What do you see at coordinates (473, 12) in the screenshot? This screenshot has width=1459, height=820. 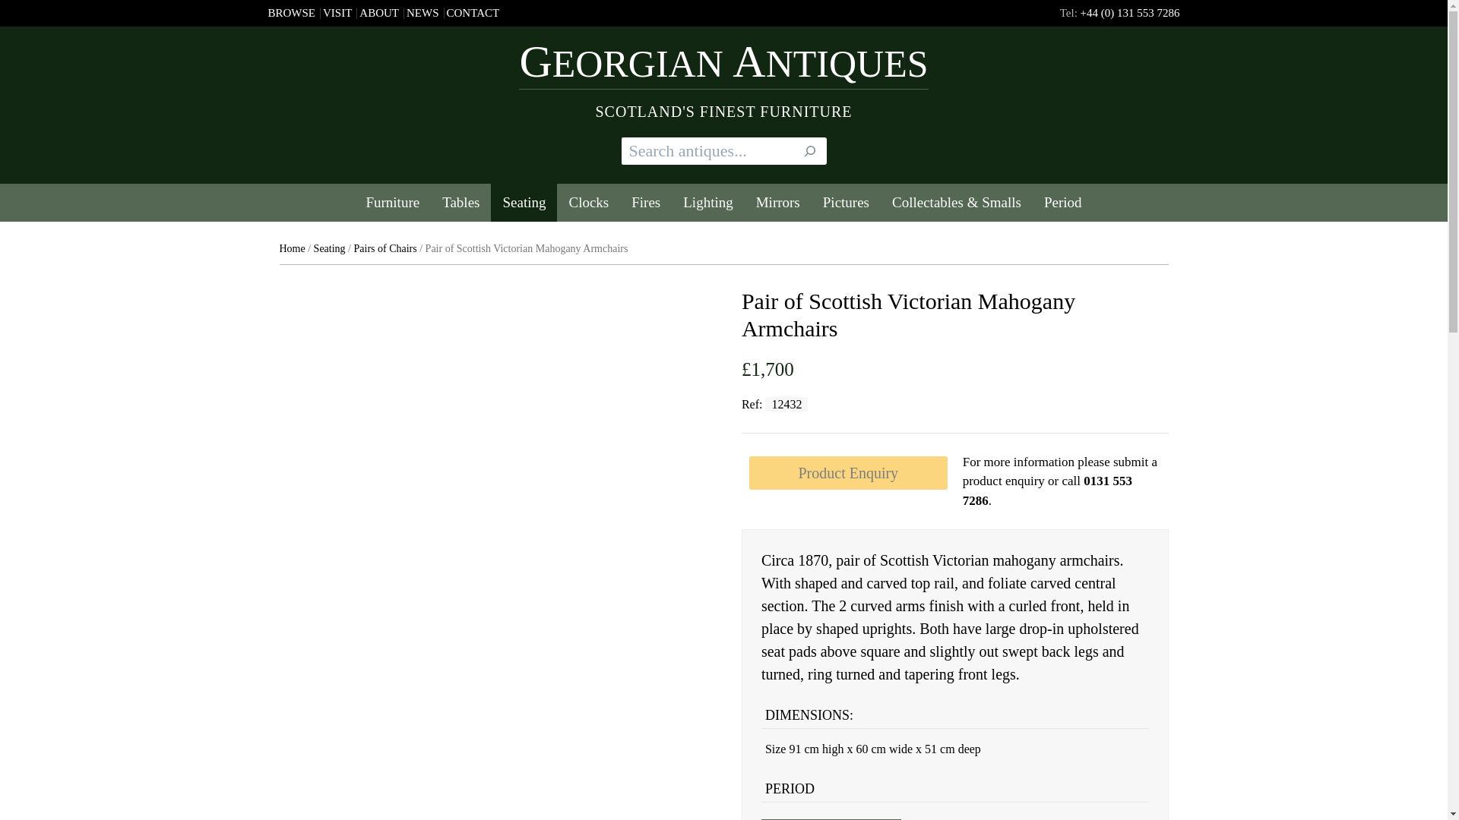 I see `CONTACT` at bounding box center [473, 12].